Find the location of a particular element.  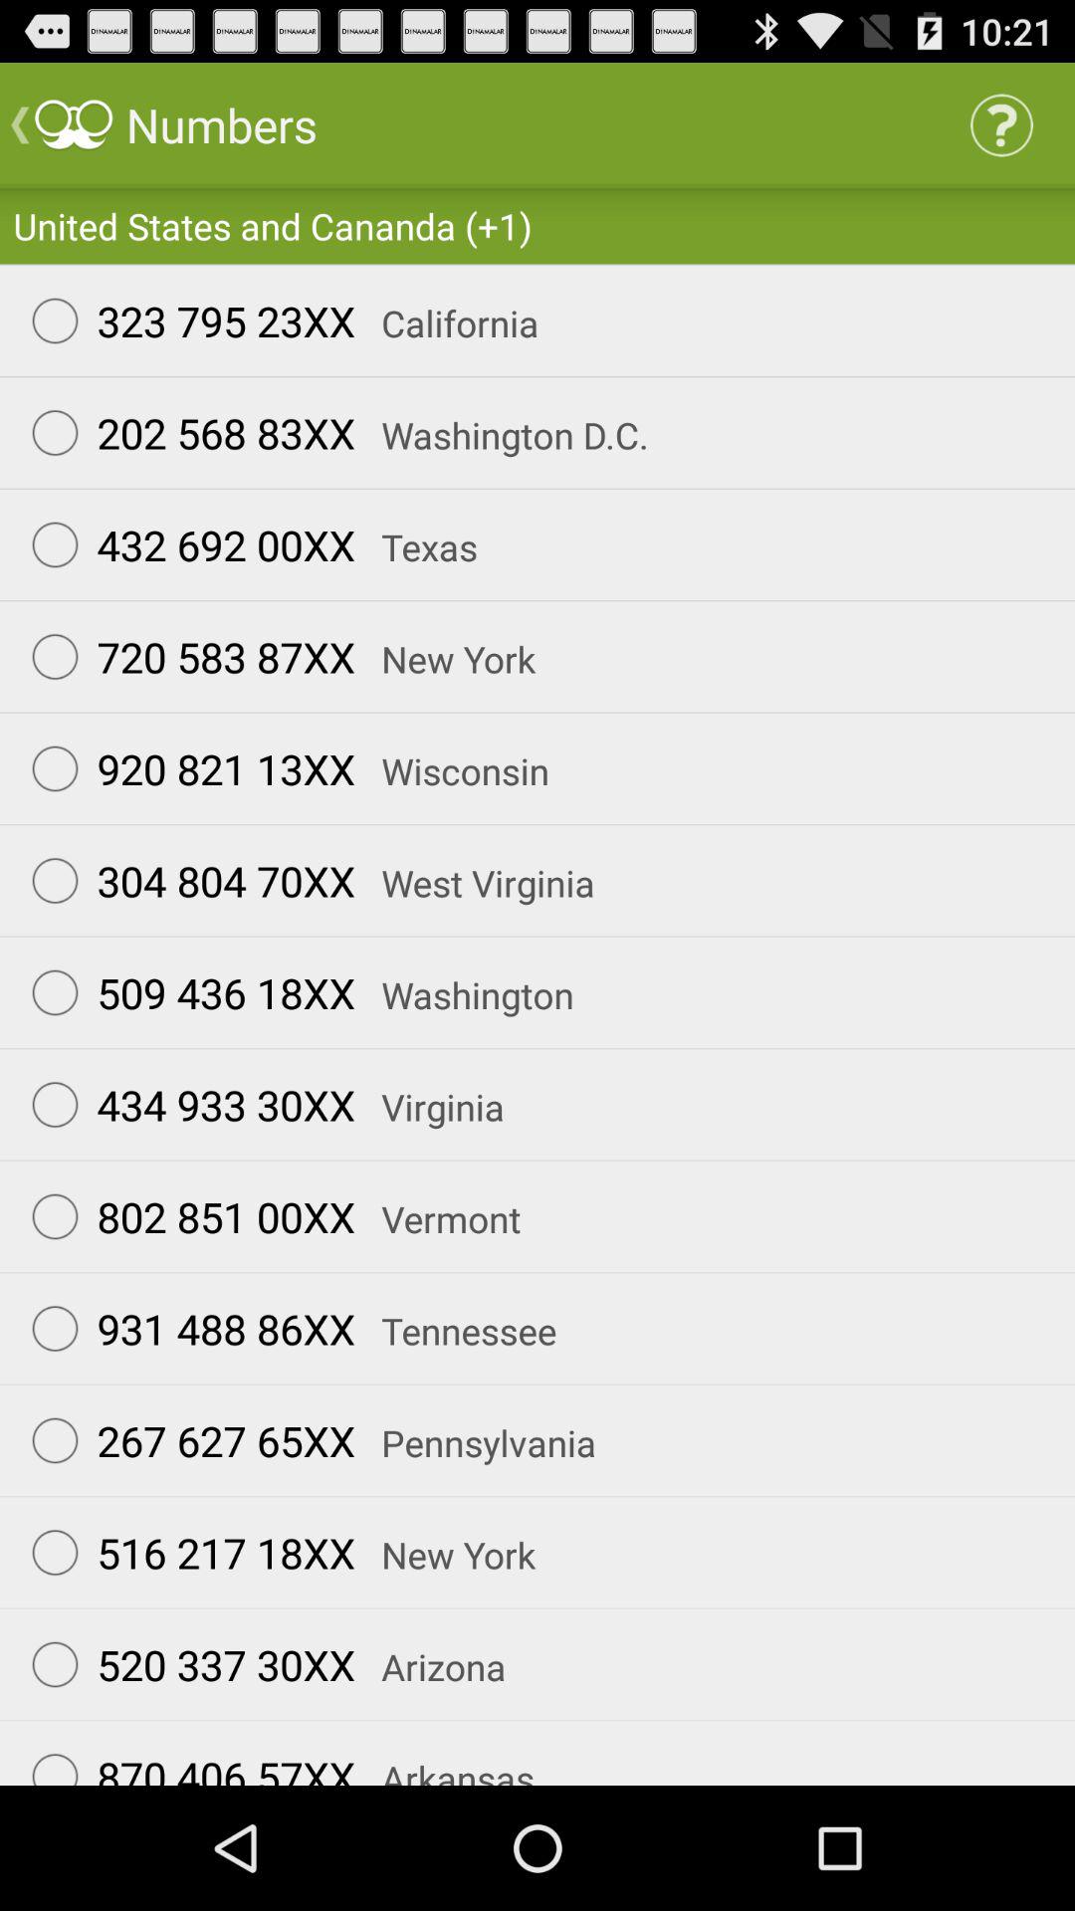

open the app next to the pennsylvania is located at coordinates (184, 1440).